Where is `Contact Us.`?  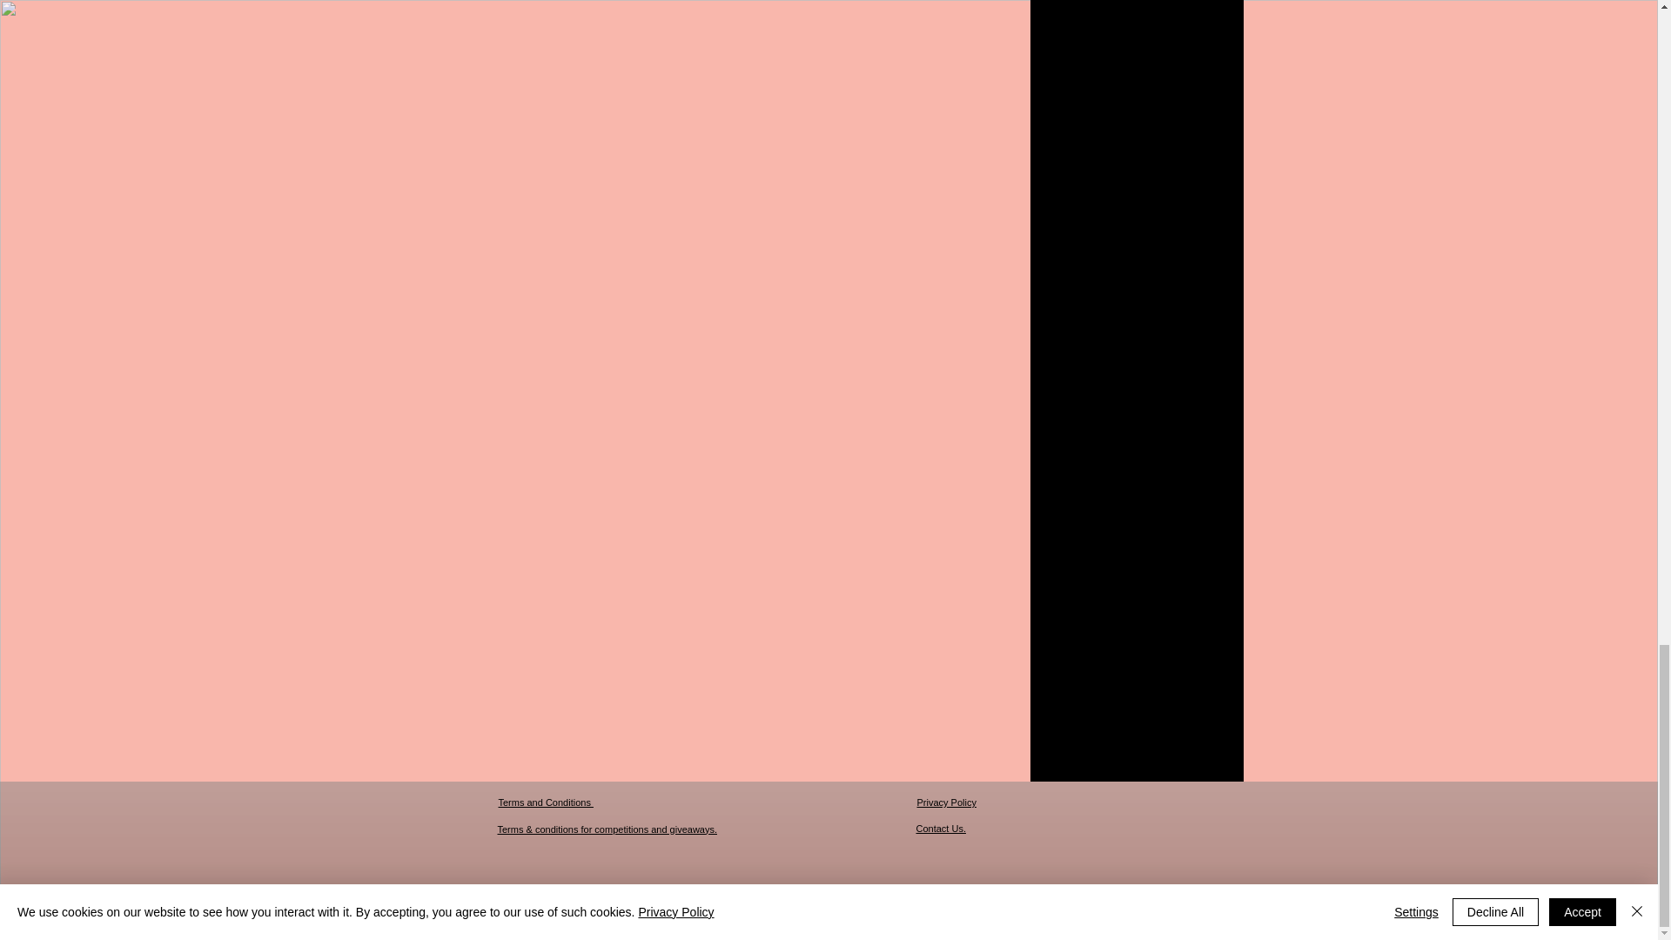 Contact Us. is located at coordinates (940, 829).